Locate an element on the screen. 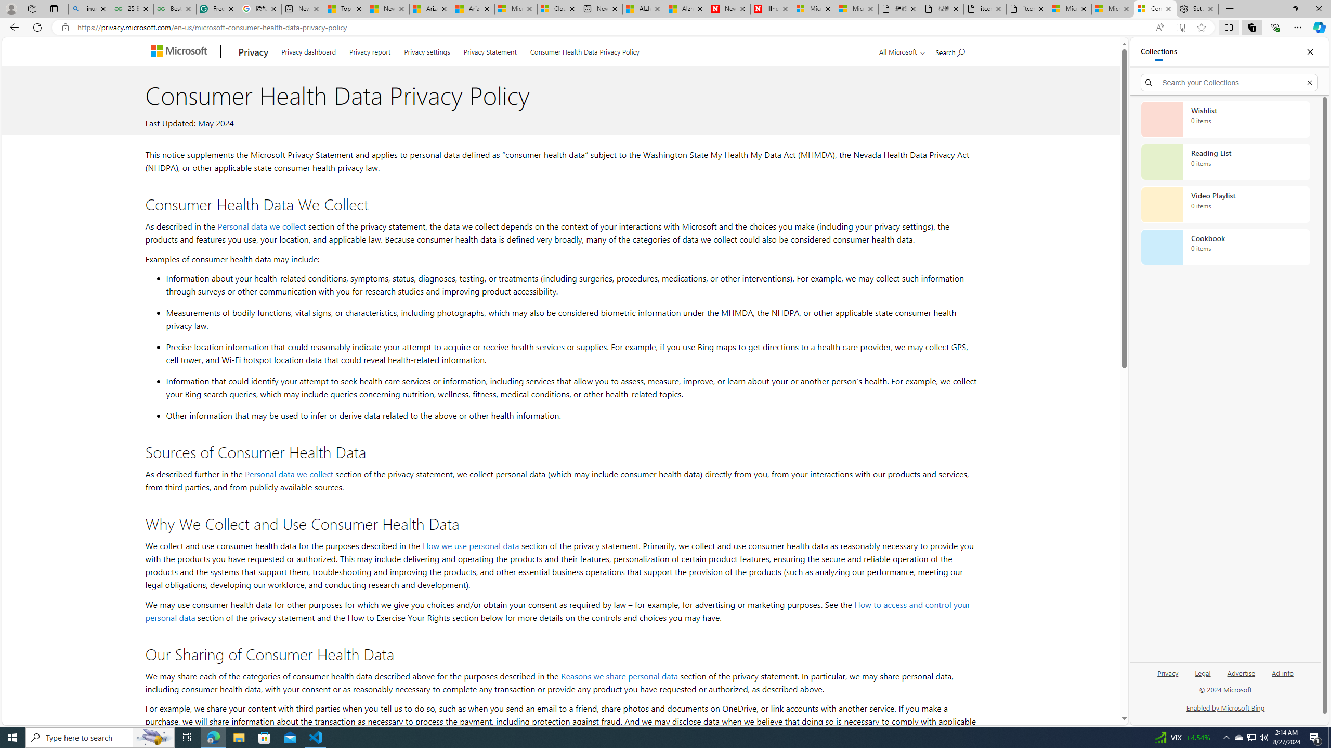  Cookbook collection, 0 items is located at coordinates (1225, 247).